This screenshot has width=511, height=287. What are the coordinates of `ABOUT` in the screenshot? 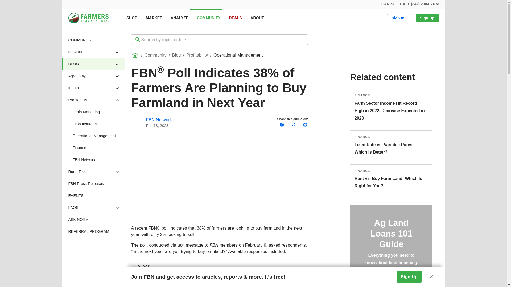 It's located at (257, 18).